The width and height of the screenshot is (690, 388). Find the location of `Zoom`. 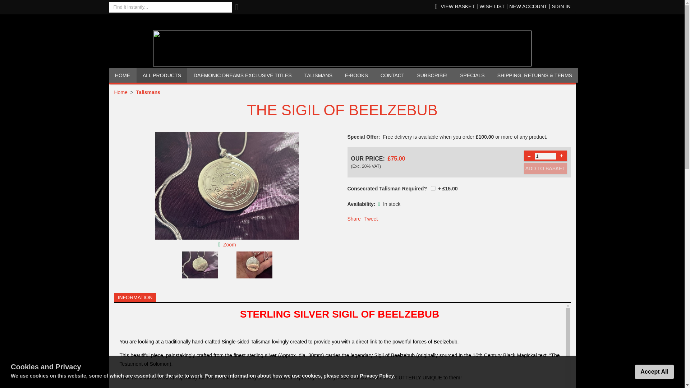

Zoom is located at coordinates (229, 244).